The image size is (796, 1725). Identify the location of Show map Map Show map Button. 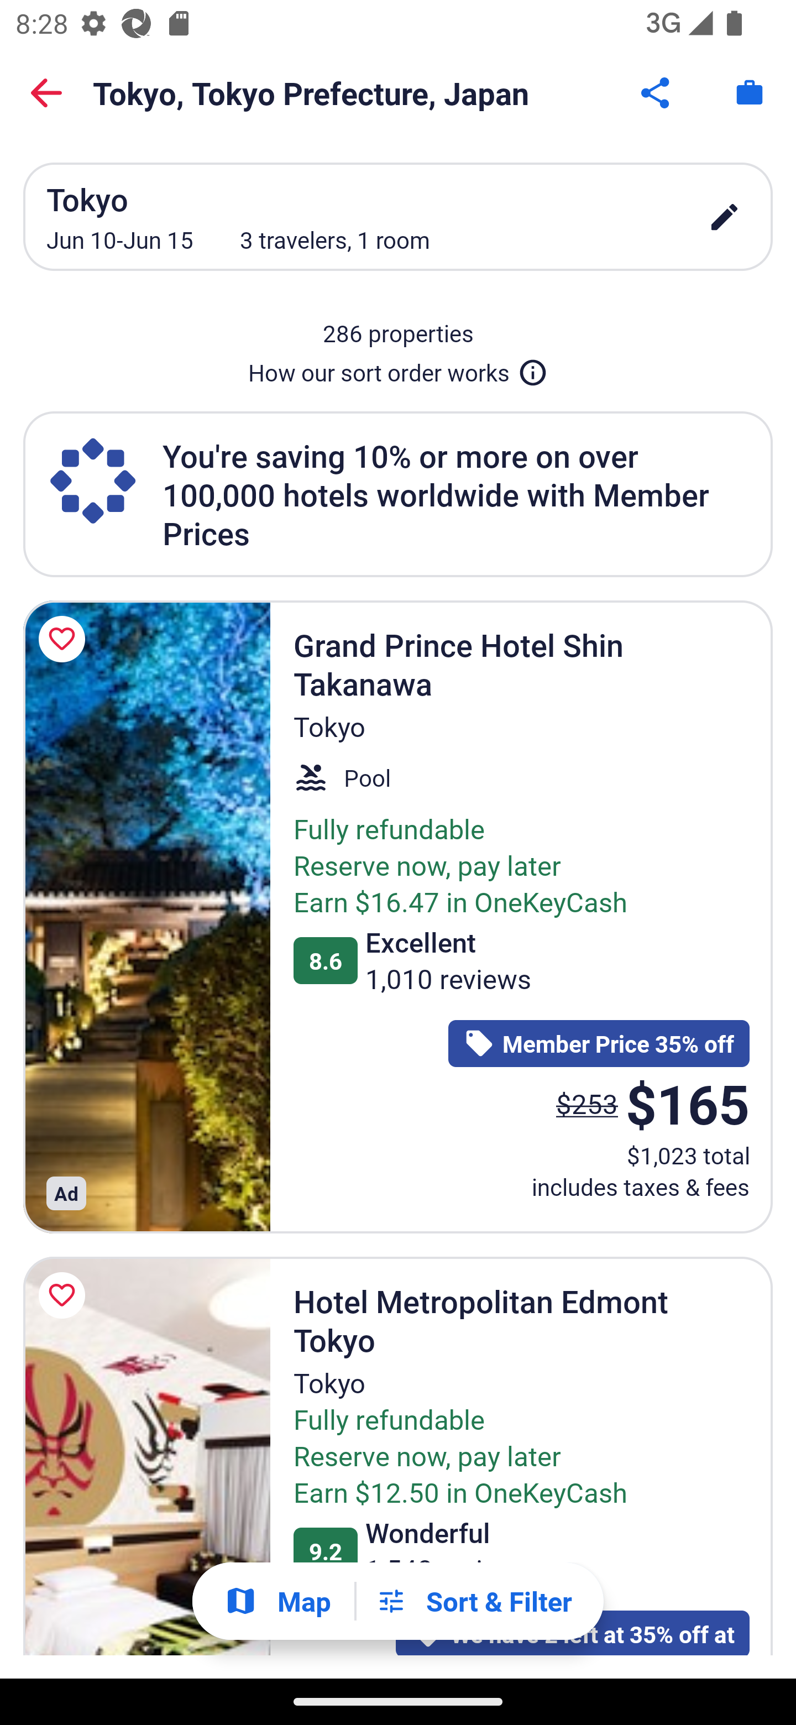
(277, 1601).